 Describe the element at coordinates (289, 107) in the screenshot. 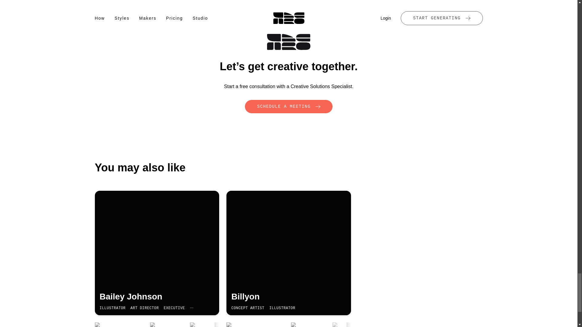

I see `SCHEDULE A MEETING` at that location.